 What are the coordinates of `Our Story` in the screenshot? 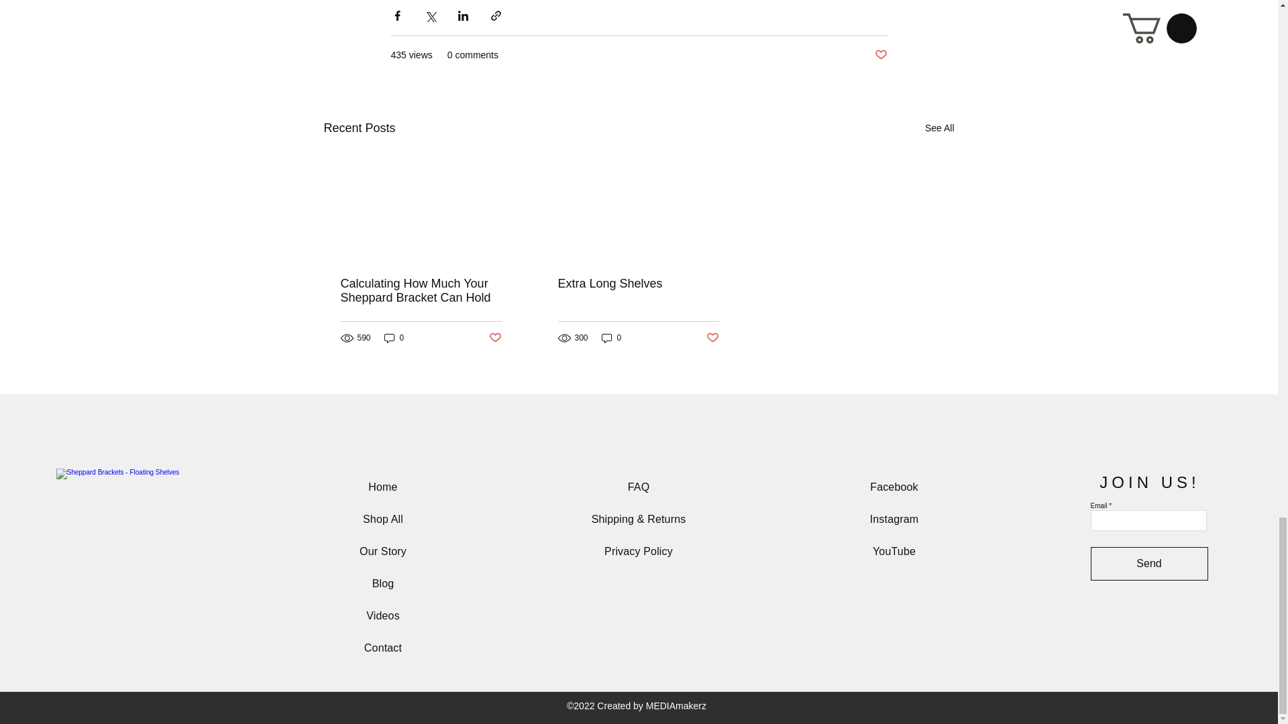 It's located at (382, 551).